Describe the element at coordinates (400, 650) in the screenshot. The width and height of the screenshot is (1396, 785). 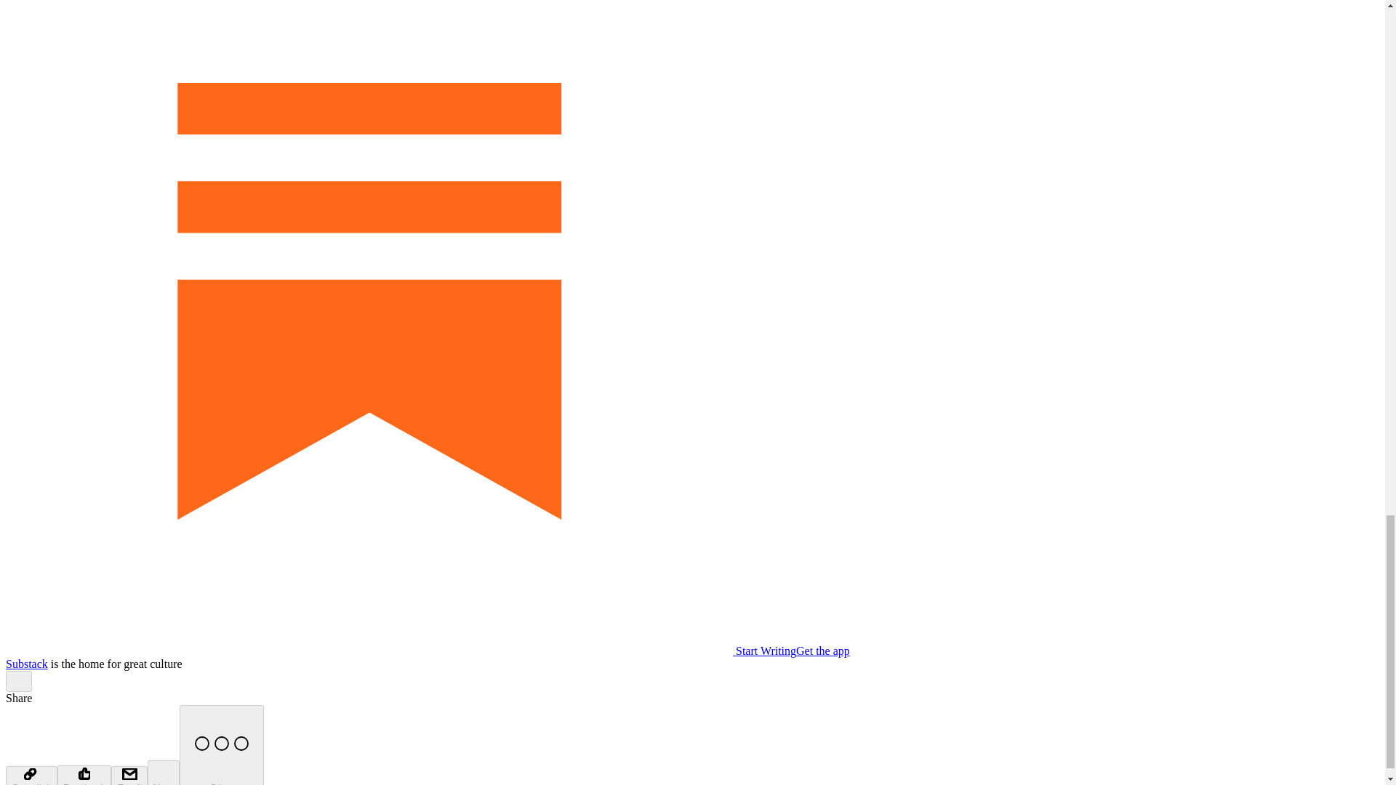
I see `Start Writing` at that location.